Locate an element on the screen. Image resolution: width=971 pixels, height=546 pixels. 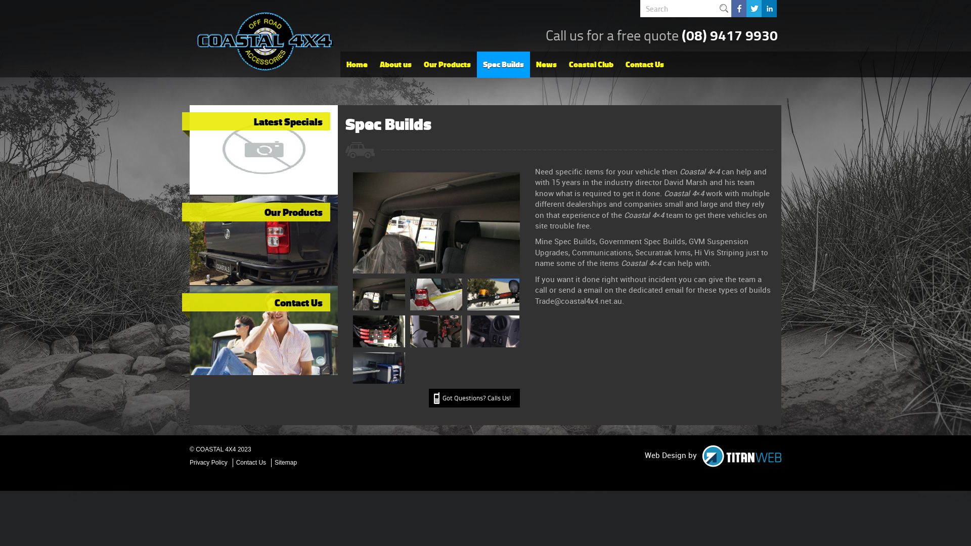
News is located at coordinates (546, 65).